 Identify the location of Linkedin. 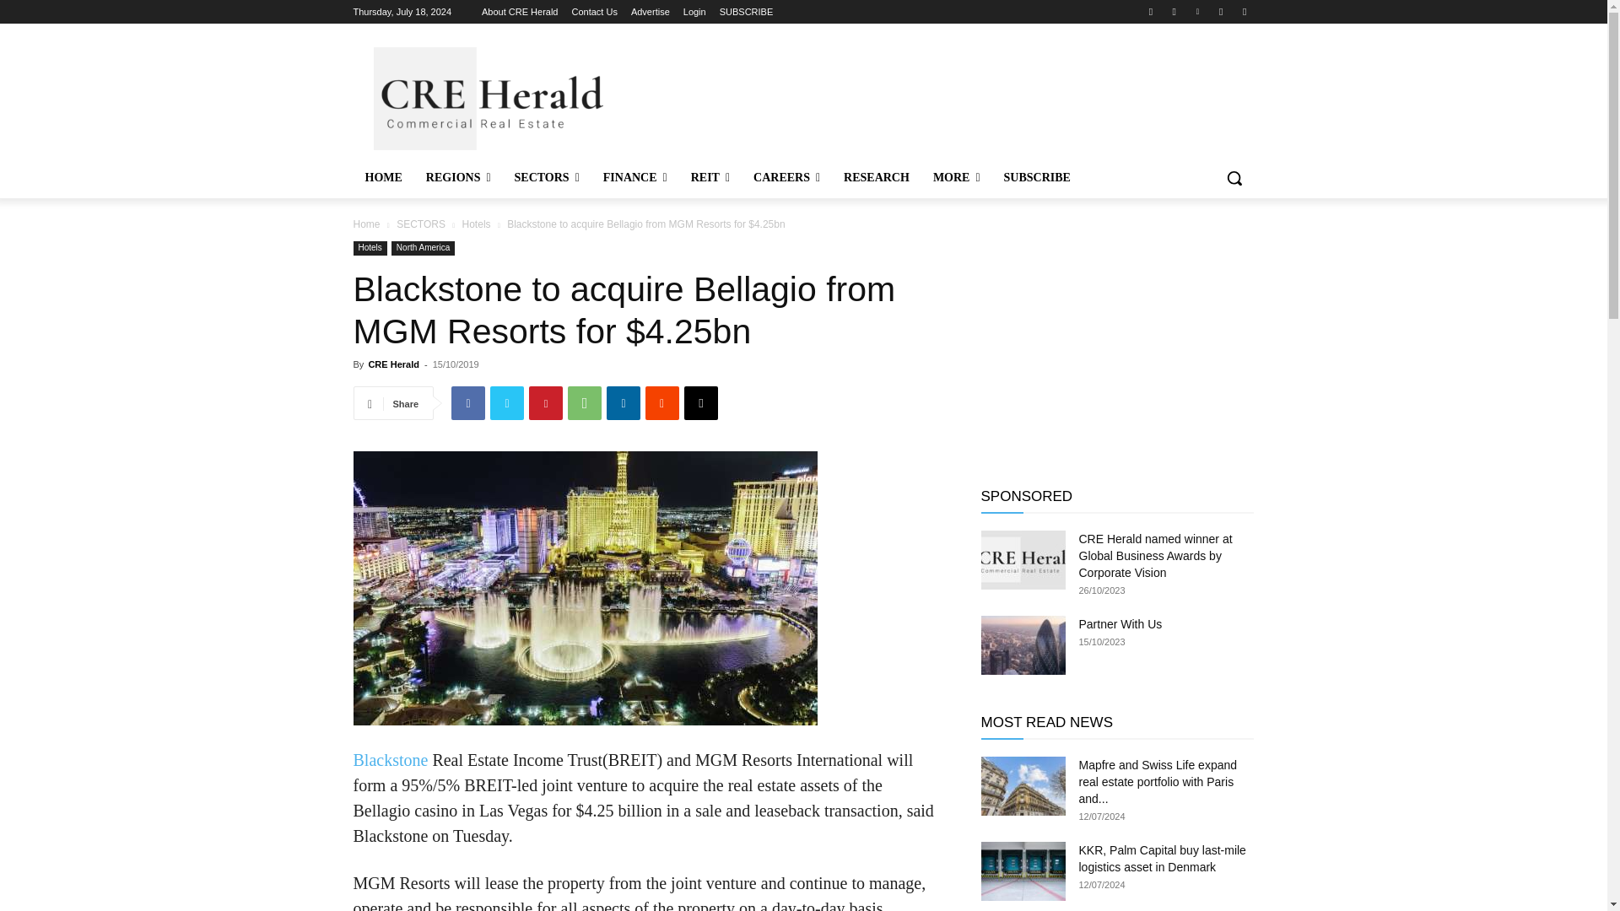
(1196, 11).